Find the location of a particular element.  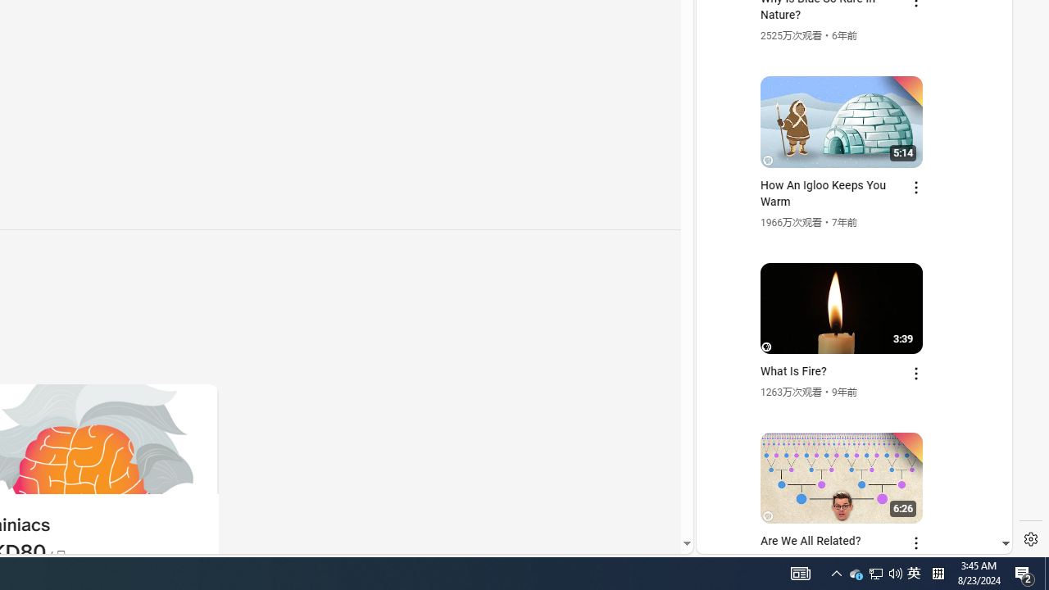

Class: dict_pnIcon rms_img is located at coordinates (842, 541).